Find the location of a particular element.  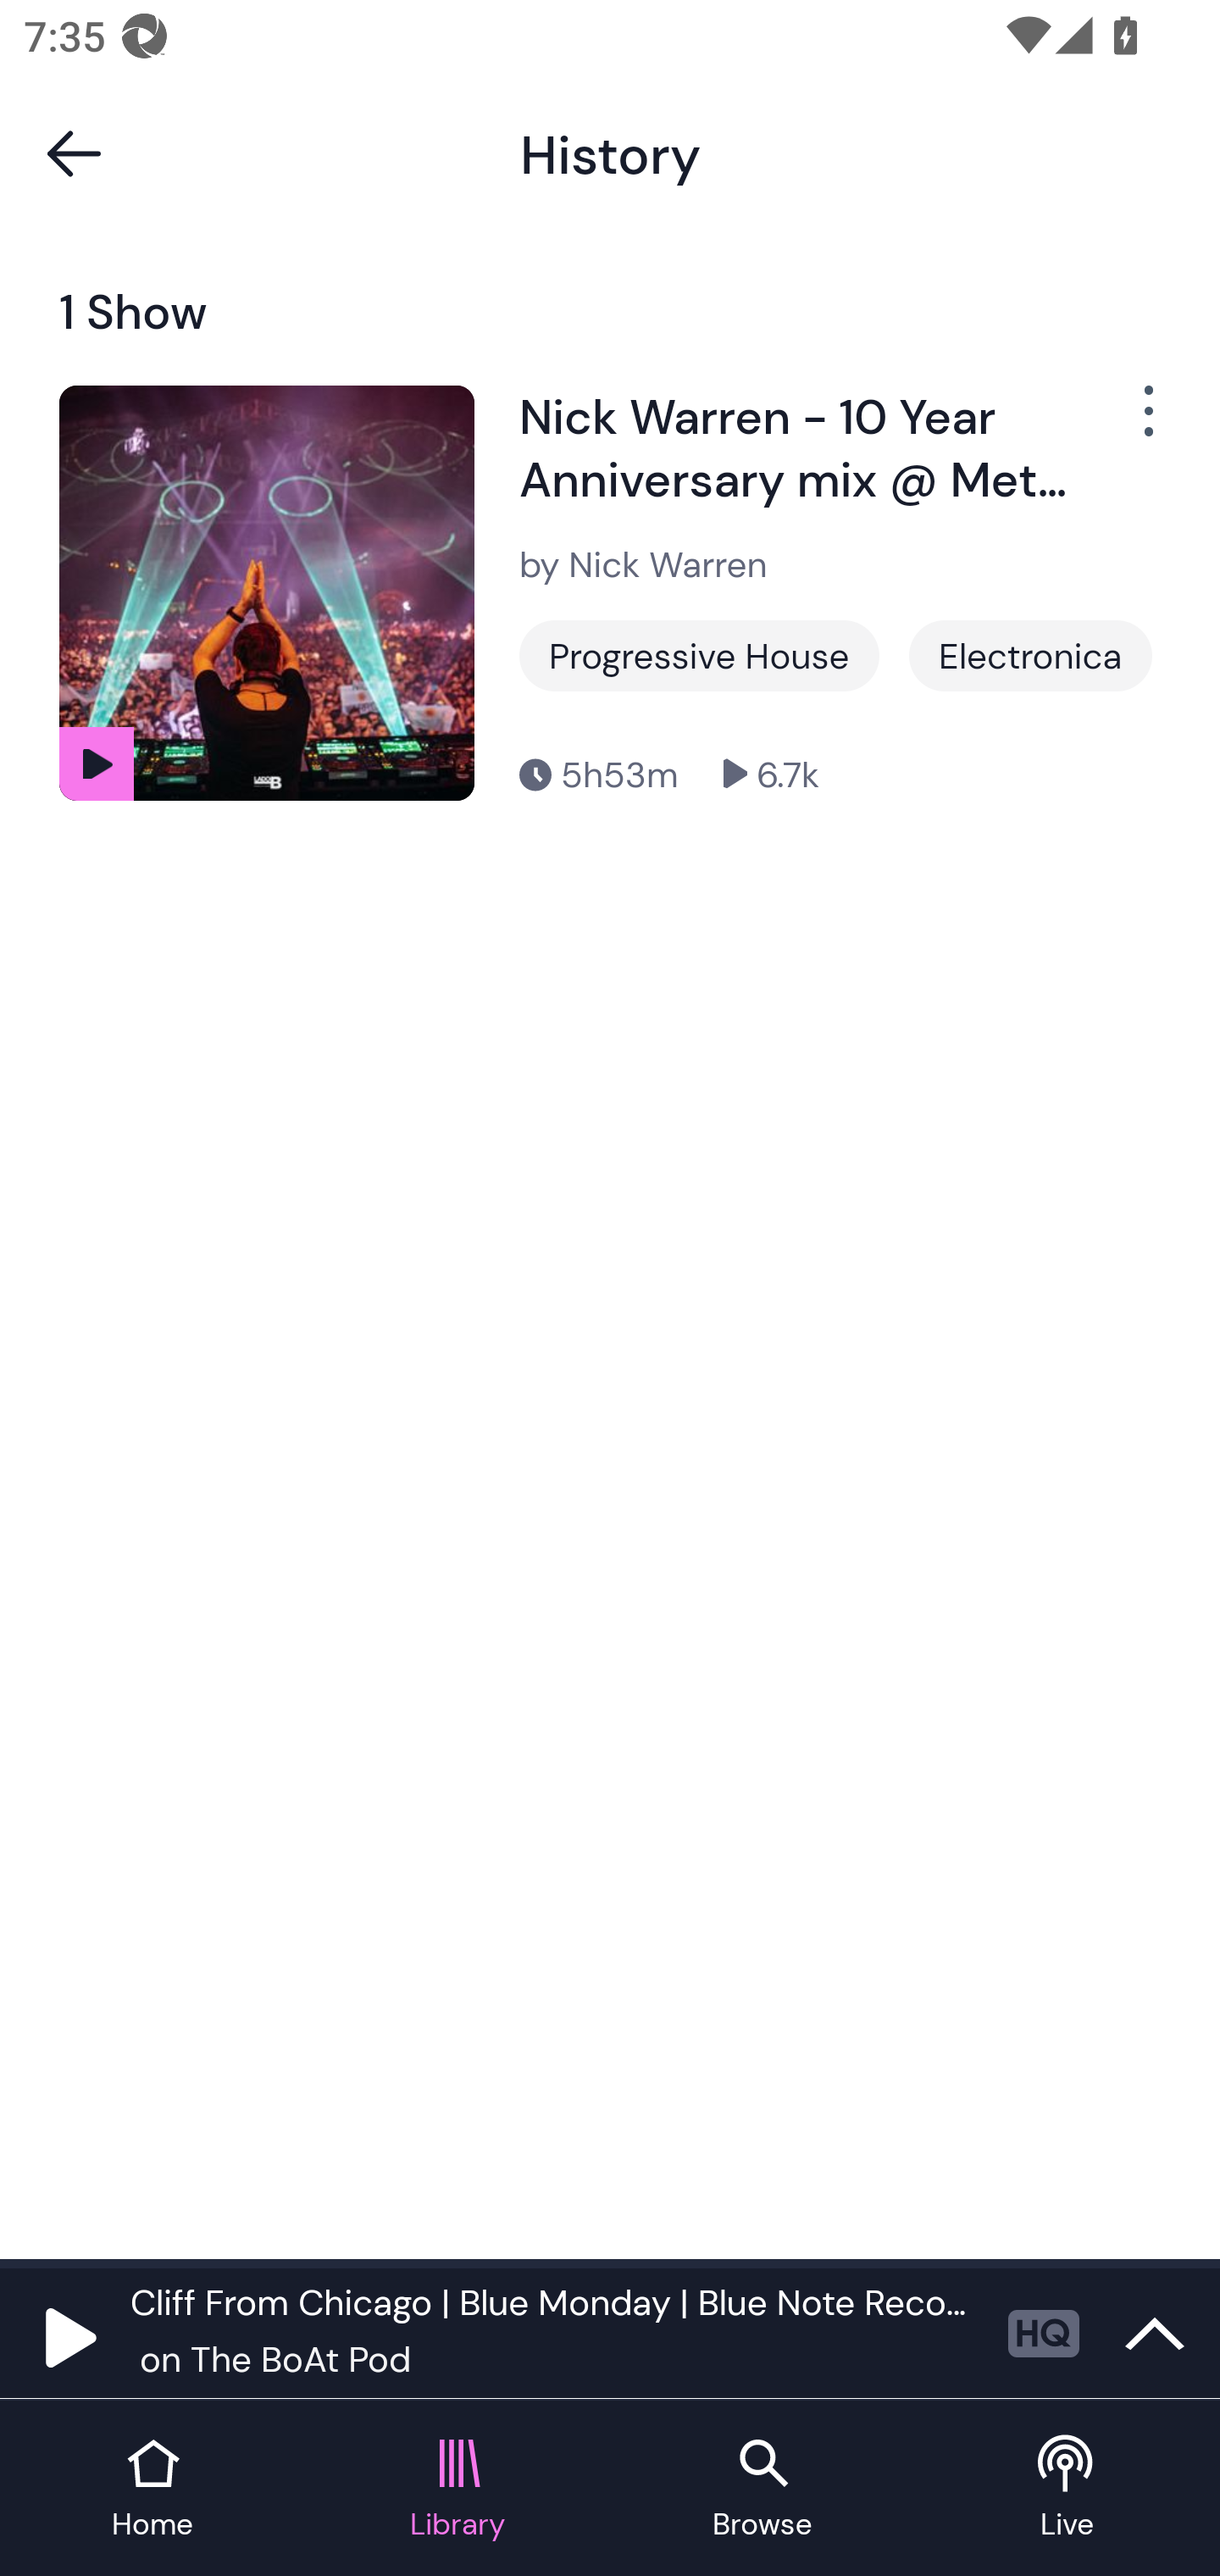

Browse tab Browse is located at coordinates (762, 2490).